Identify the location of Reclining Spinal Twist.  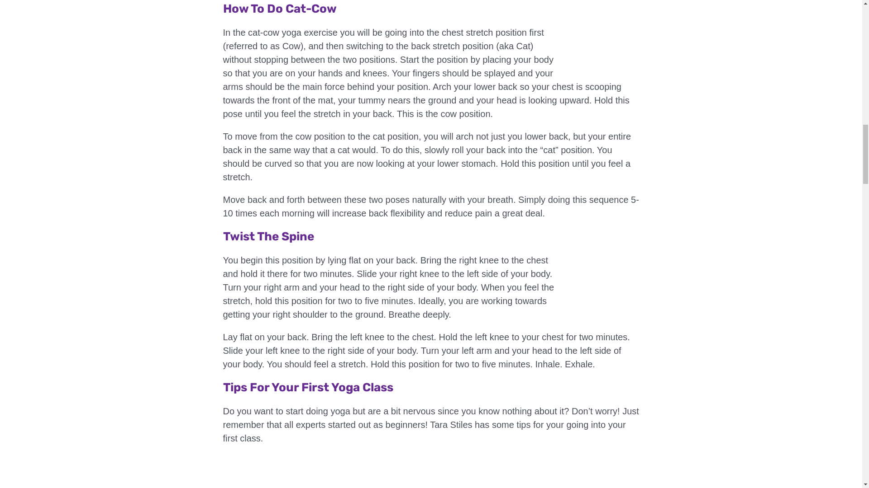
(605, 280).